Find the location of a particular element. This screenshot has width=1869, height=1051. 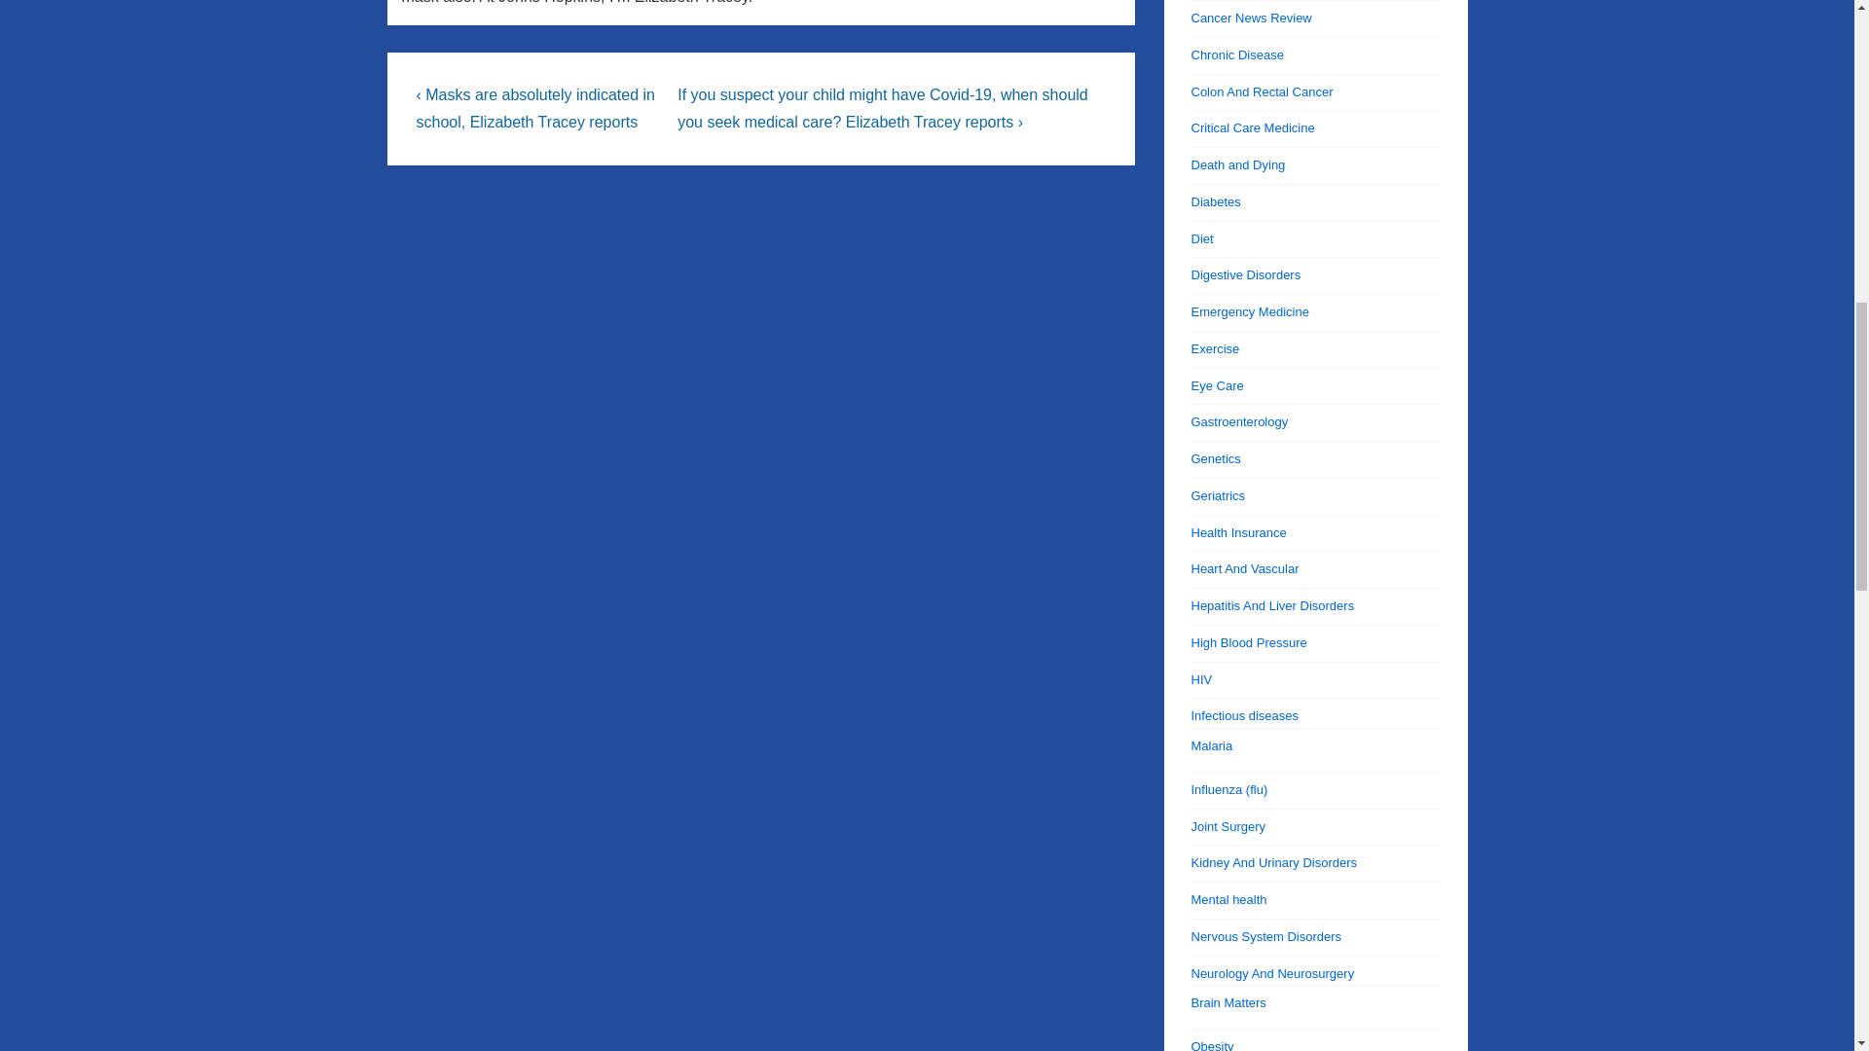

Colon And Rectal Cancer is located at coordinates (1263, 91).